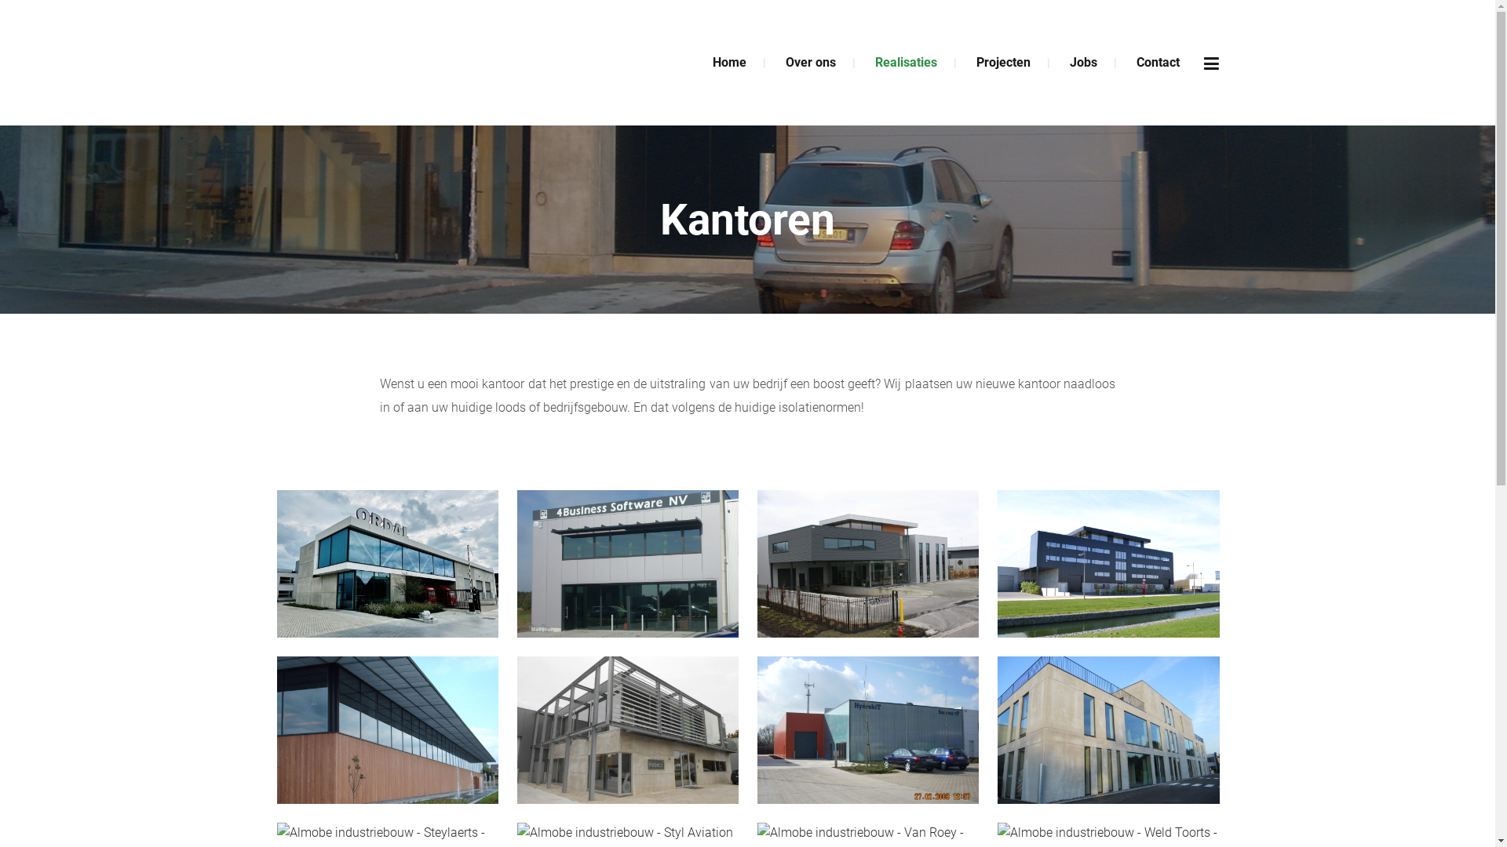 This screenshot has height=847, width=1507. Describe the element at coordinates (868, 565) in the screenshot. I see `Almobe industriebouw - Atraxion - Aartselaar` at that location.